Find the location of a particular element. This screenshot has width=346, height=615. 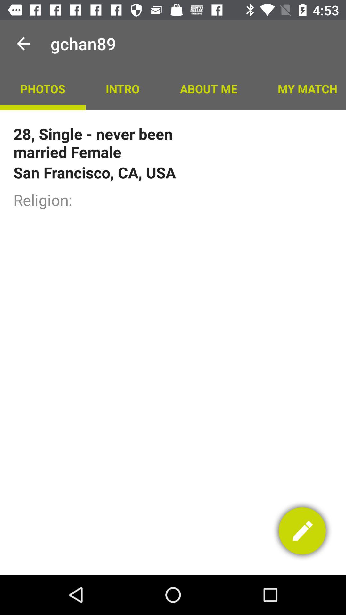

swipe until photos icon is located at coordinates (43, 88).